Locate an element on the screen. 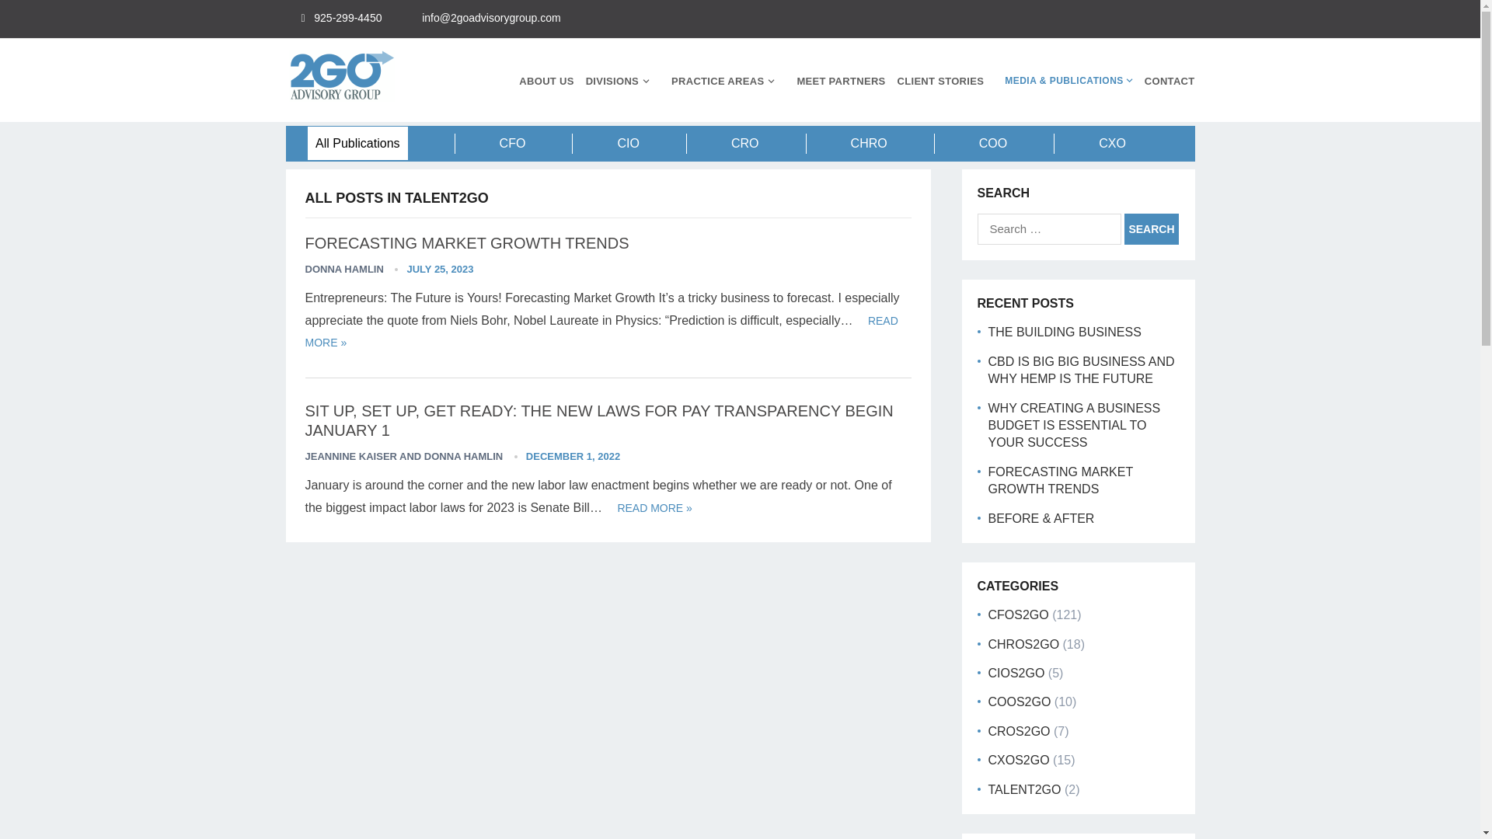  MEDIA & PUBLICATIONS is located at coordinates (1065, 81).